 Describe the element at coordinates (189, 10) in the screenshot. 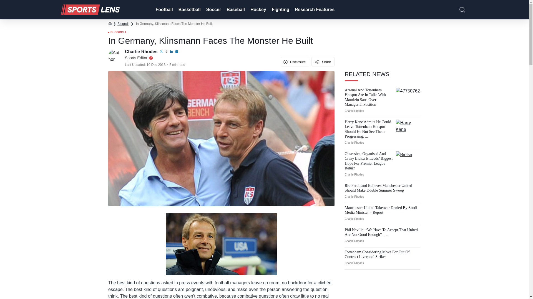

I see `Basketball` at that location.